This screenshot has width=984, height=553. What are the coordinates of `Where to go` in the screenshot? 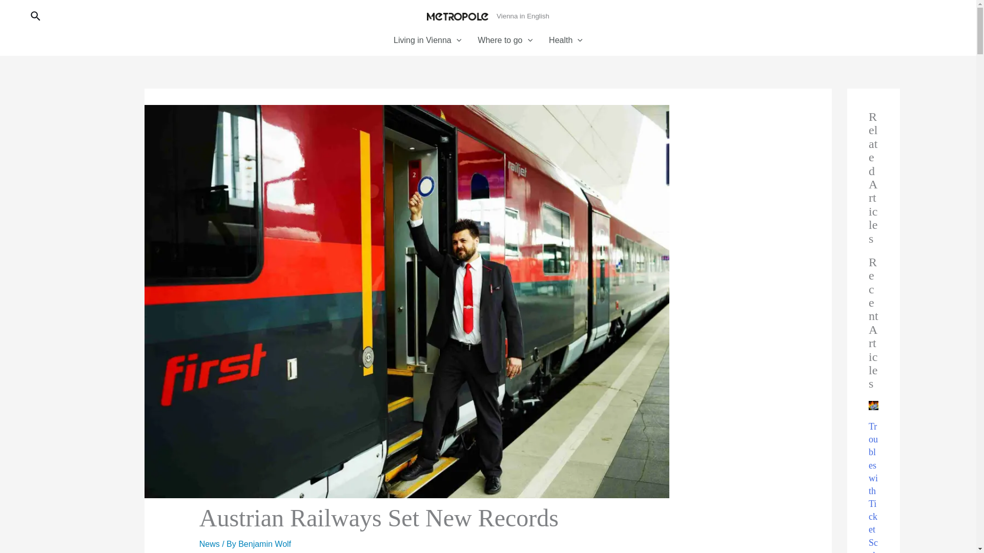 It's located at (504, 40).